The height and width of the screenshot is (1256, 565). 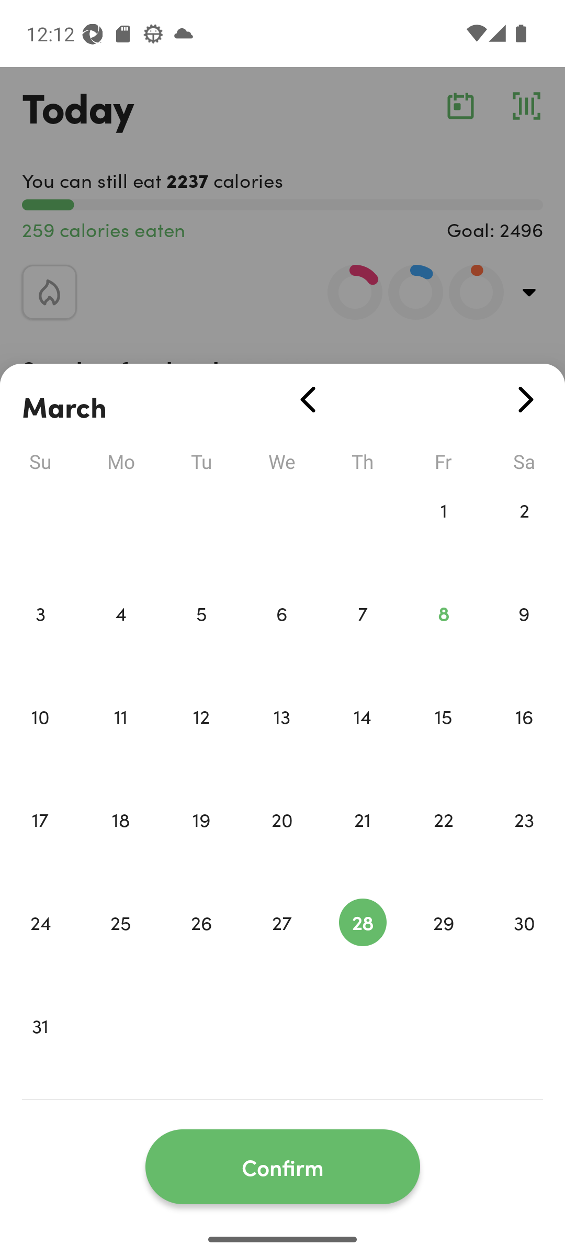 I want to click on 2, so click(x=524, y=532).